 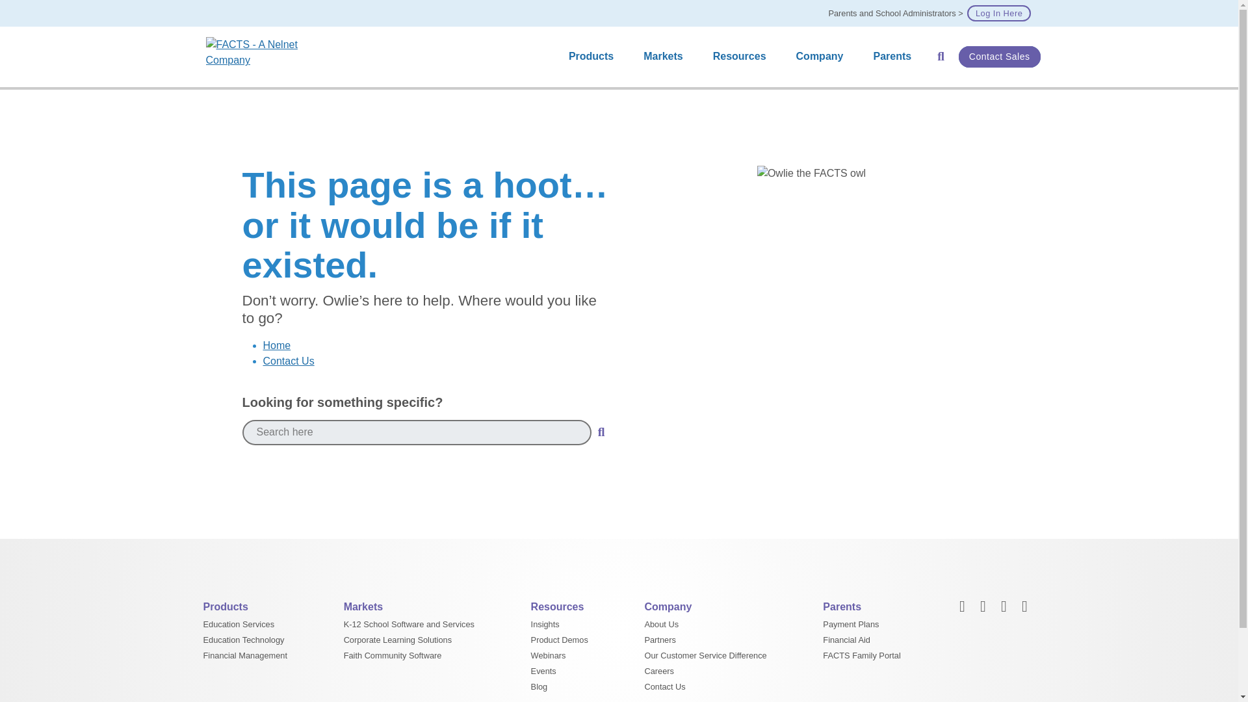 I want to click on Markets, so click(x=666, y=57).